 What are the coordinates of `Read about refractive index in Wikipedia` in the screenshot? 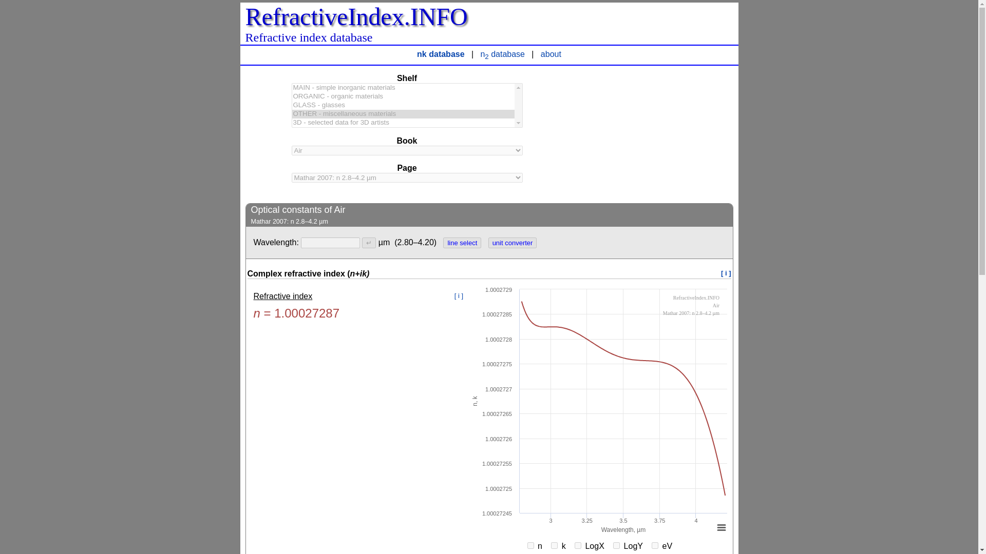 It's located at (459, 295).